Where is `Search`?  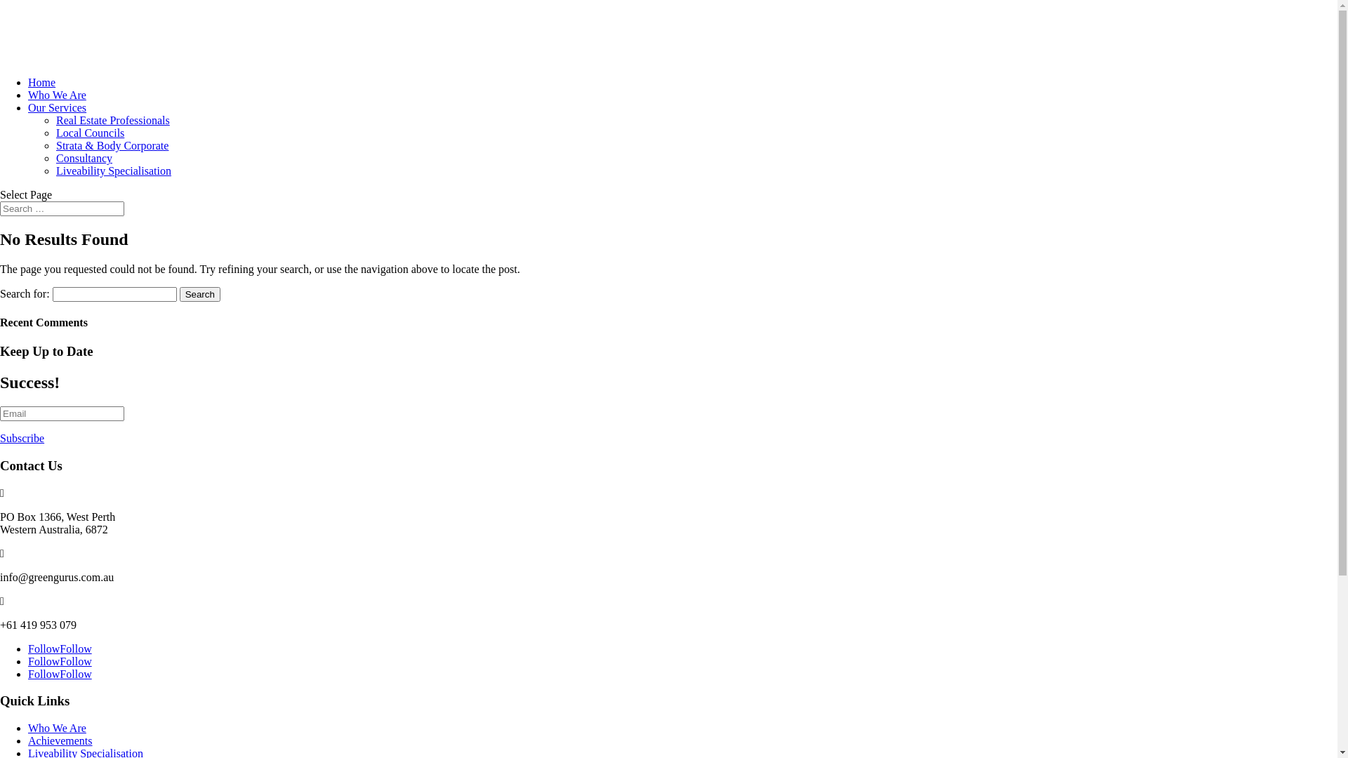 Search is located at coordinates (200, 295).